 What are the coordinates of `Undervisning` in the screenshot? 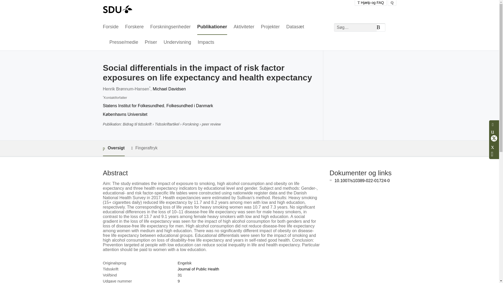 It's located at (177, 42).